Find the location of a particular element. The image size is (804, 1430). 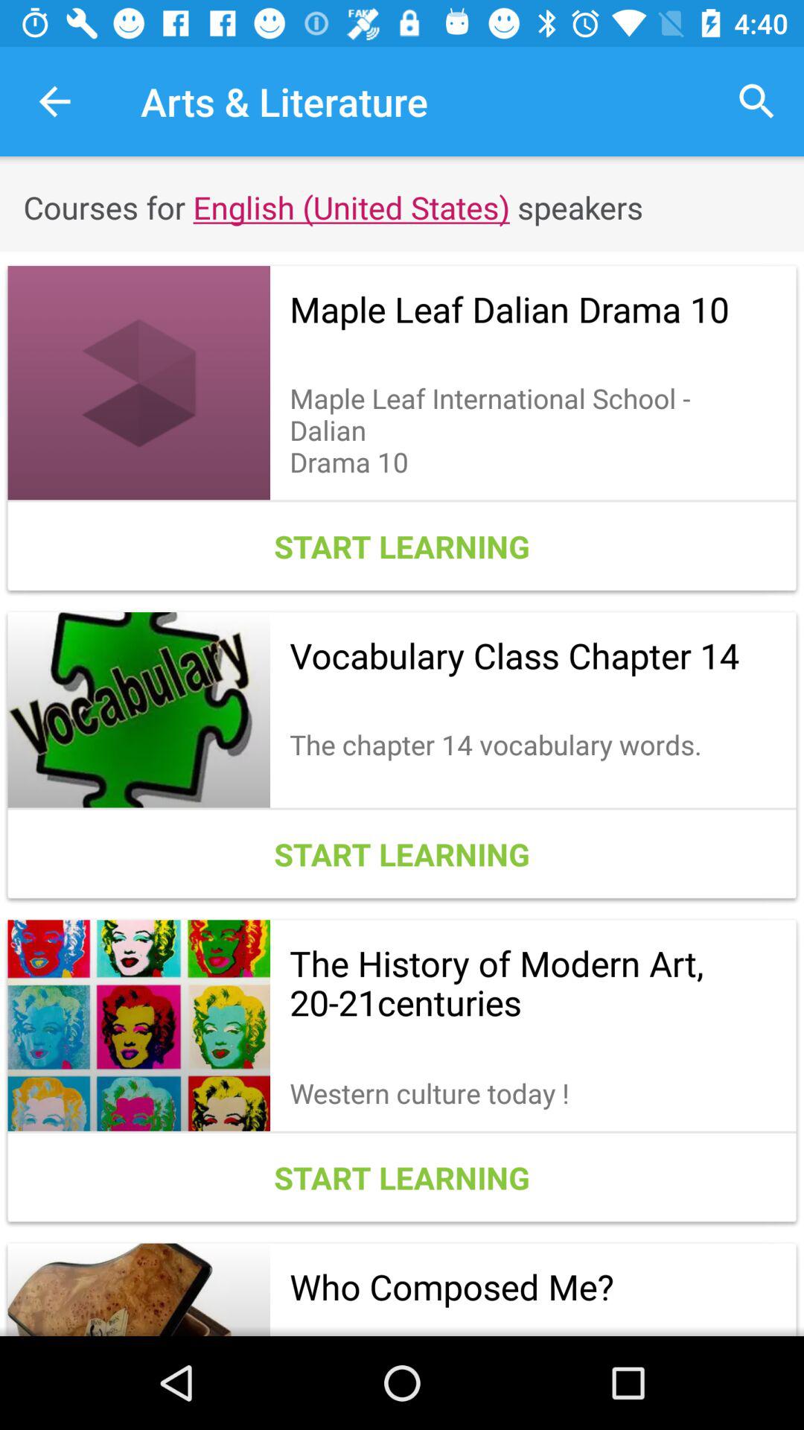

select the icon next to the arts & literature icon is located at coordinates (54, 101).